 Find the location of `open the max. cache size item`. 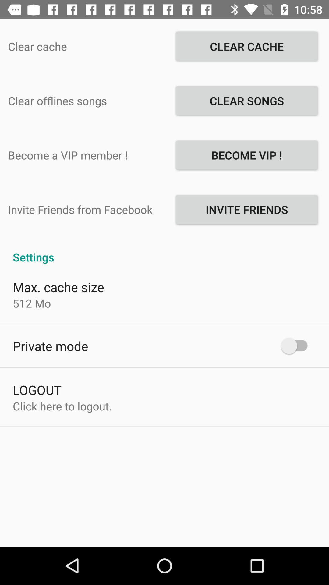

open the max. cache size item is located at coordinates (58, 287).